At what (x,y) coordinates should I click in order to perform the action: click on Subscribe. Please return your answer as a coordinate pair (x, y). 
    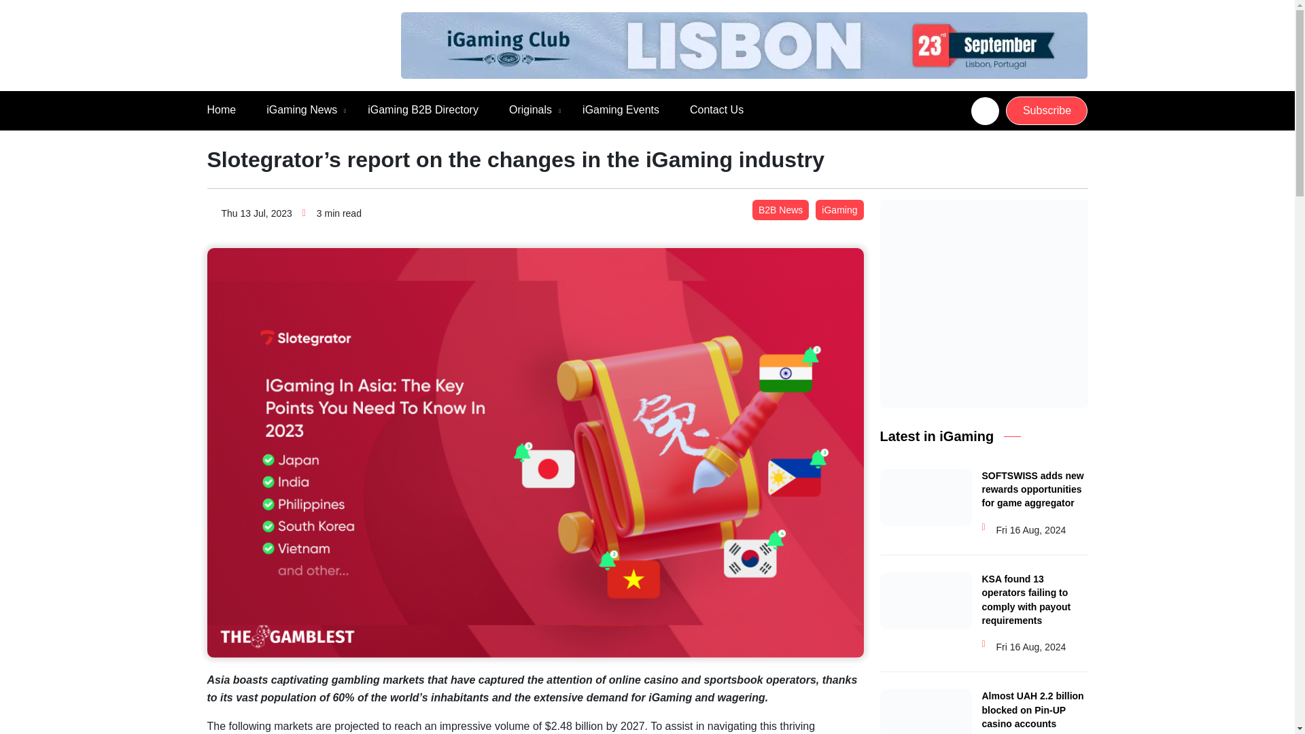
    Looking at the image, I should click on (1047, 110).